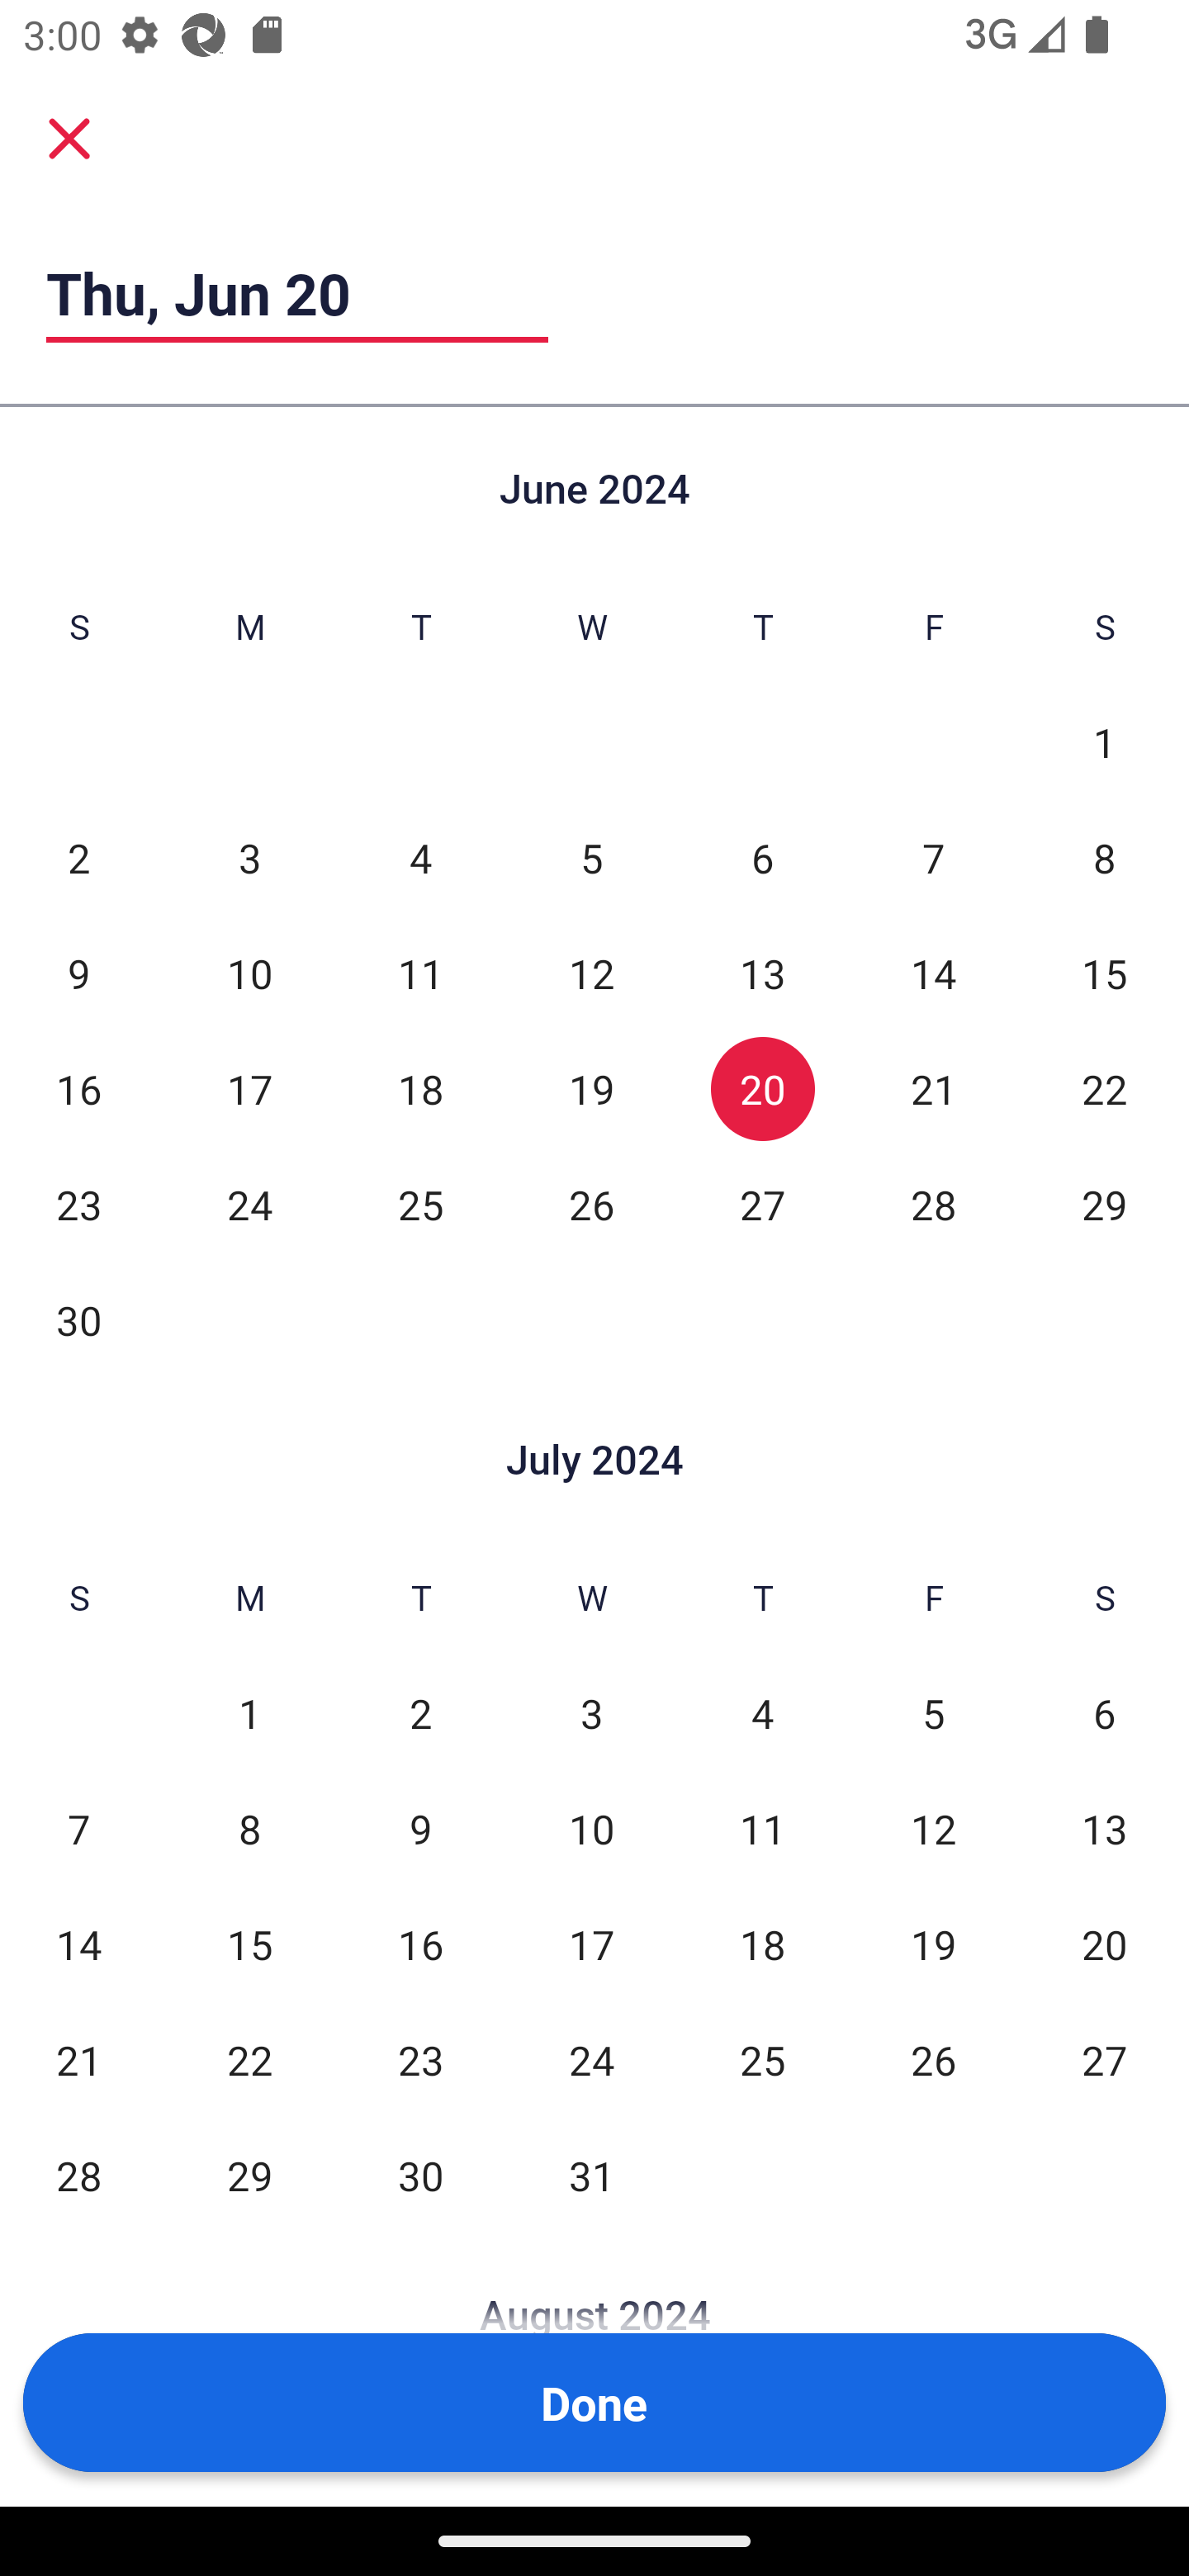  What do you see at coordinates (1105, 2059) in the screenshot?
I see `27 Sat, Jul 27, Not Selected` at bounding box center [1105, 2059].